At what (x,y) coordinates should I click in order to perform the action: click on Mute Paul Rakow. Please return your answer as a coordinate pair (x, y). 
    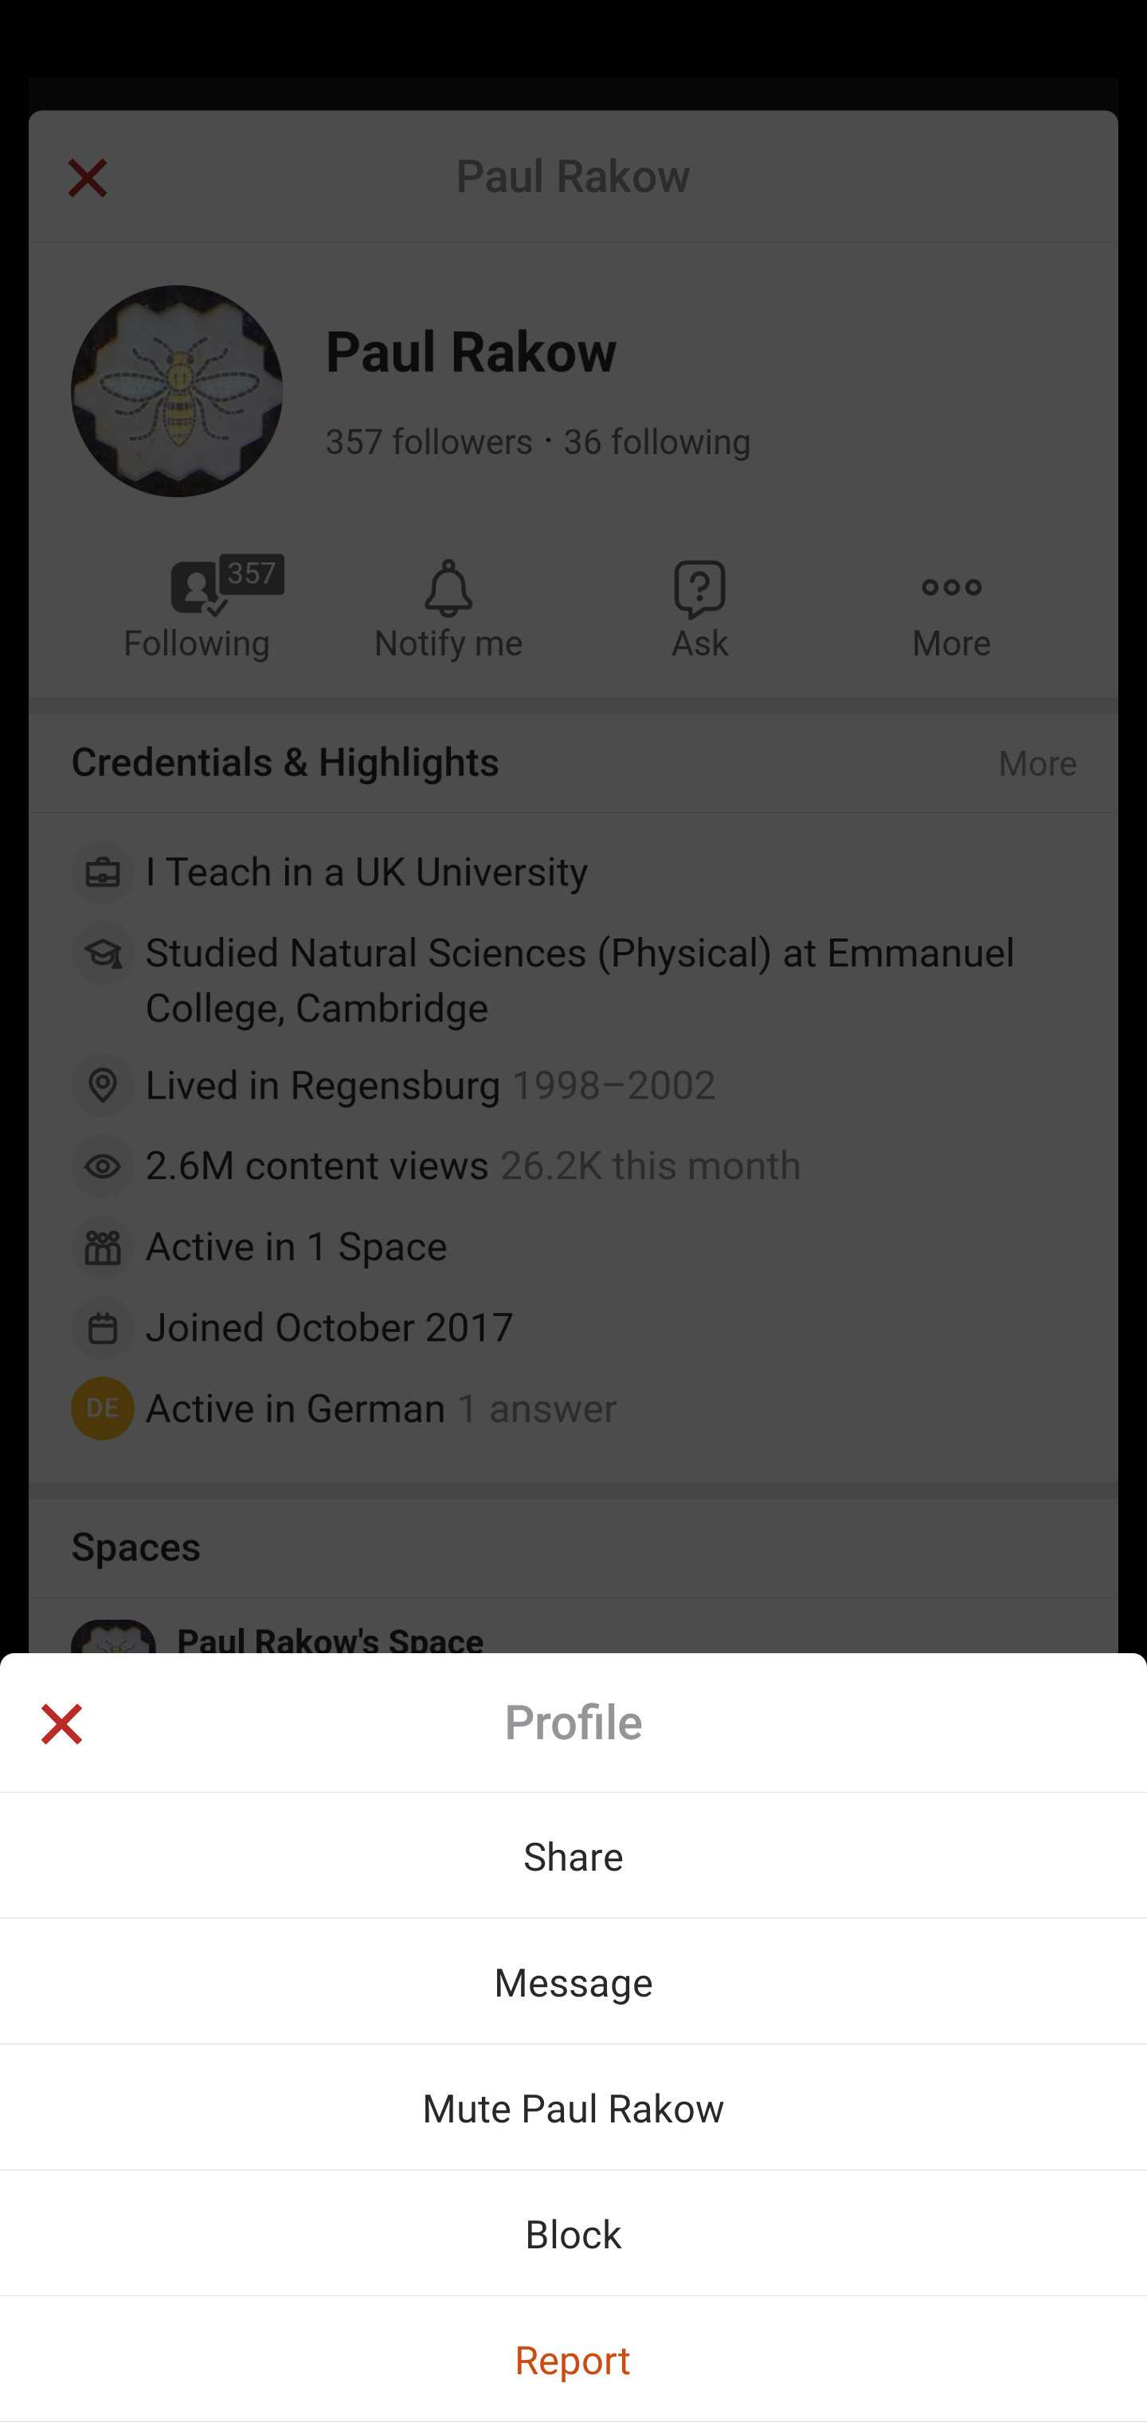
    Looking at the image, I should click on (573, 2107).